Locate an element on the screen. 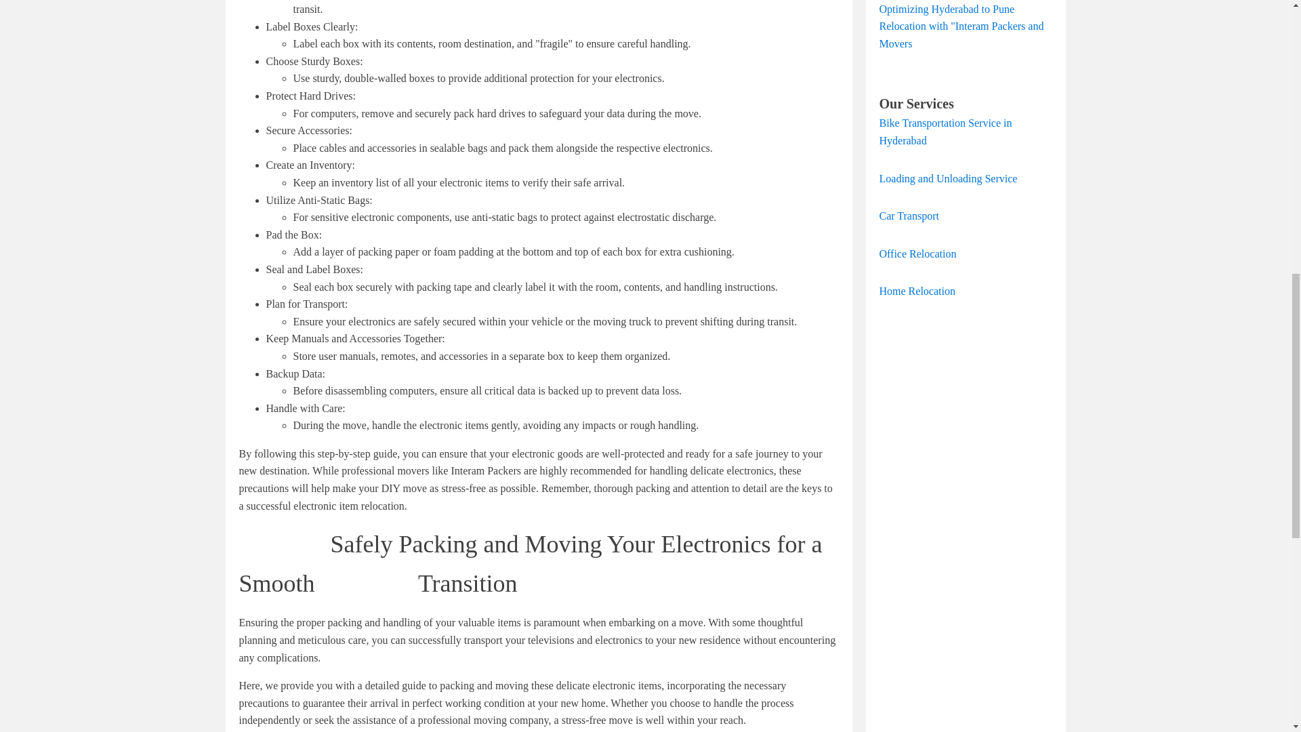  Loading and Unloading Service is located at coordinates (948, 178).